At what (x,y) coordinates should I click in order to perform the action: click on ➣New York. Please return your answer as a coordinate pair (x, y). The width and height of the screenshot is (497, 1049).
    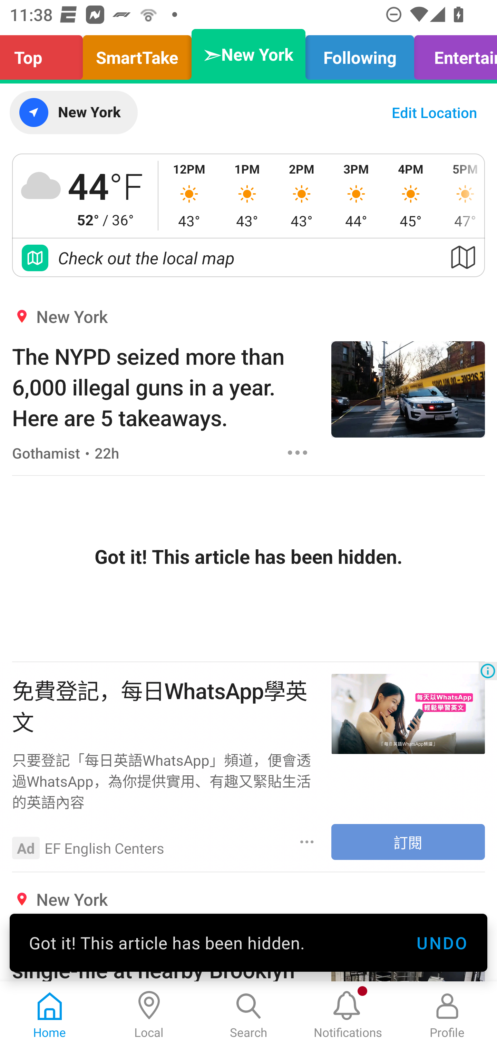
    Looking at the image, I should click on (248, 55).